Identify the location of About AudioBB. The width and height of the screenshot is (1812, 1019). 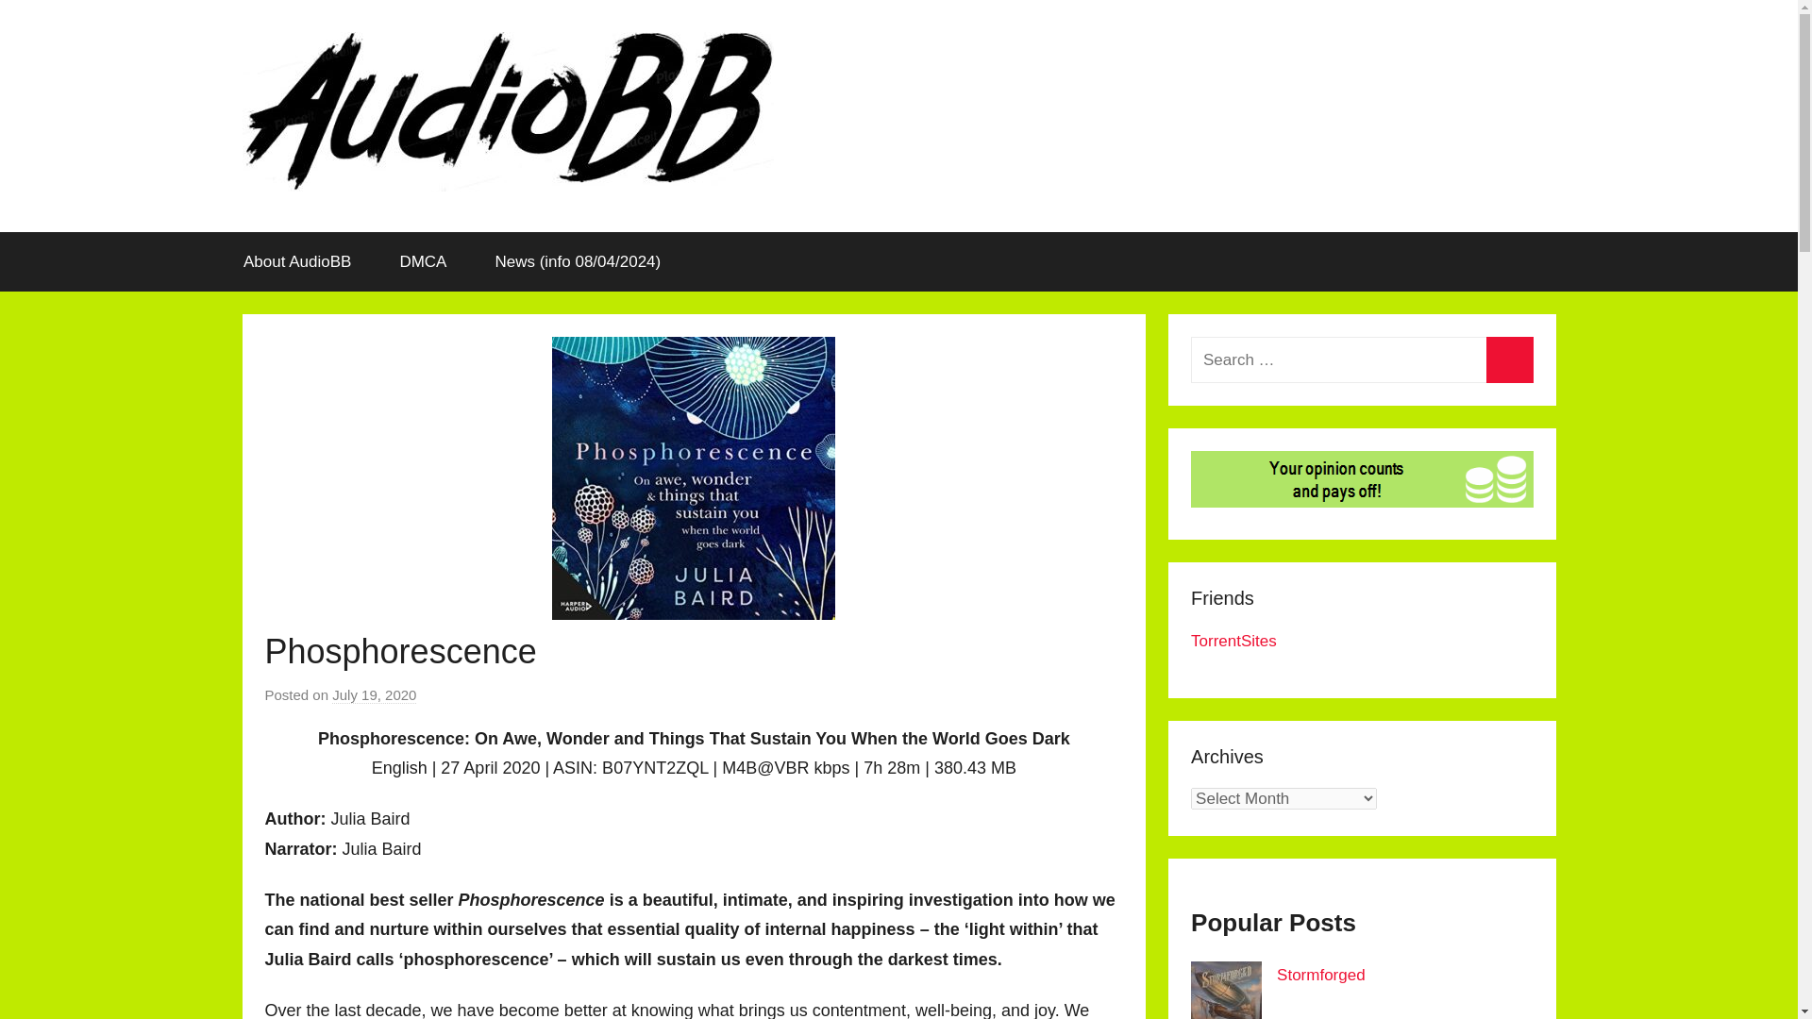
(296, 262).